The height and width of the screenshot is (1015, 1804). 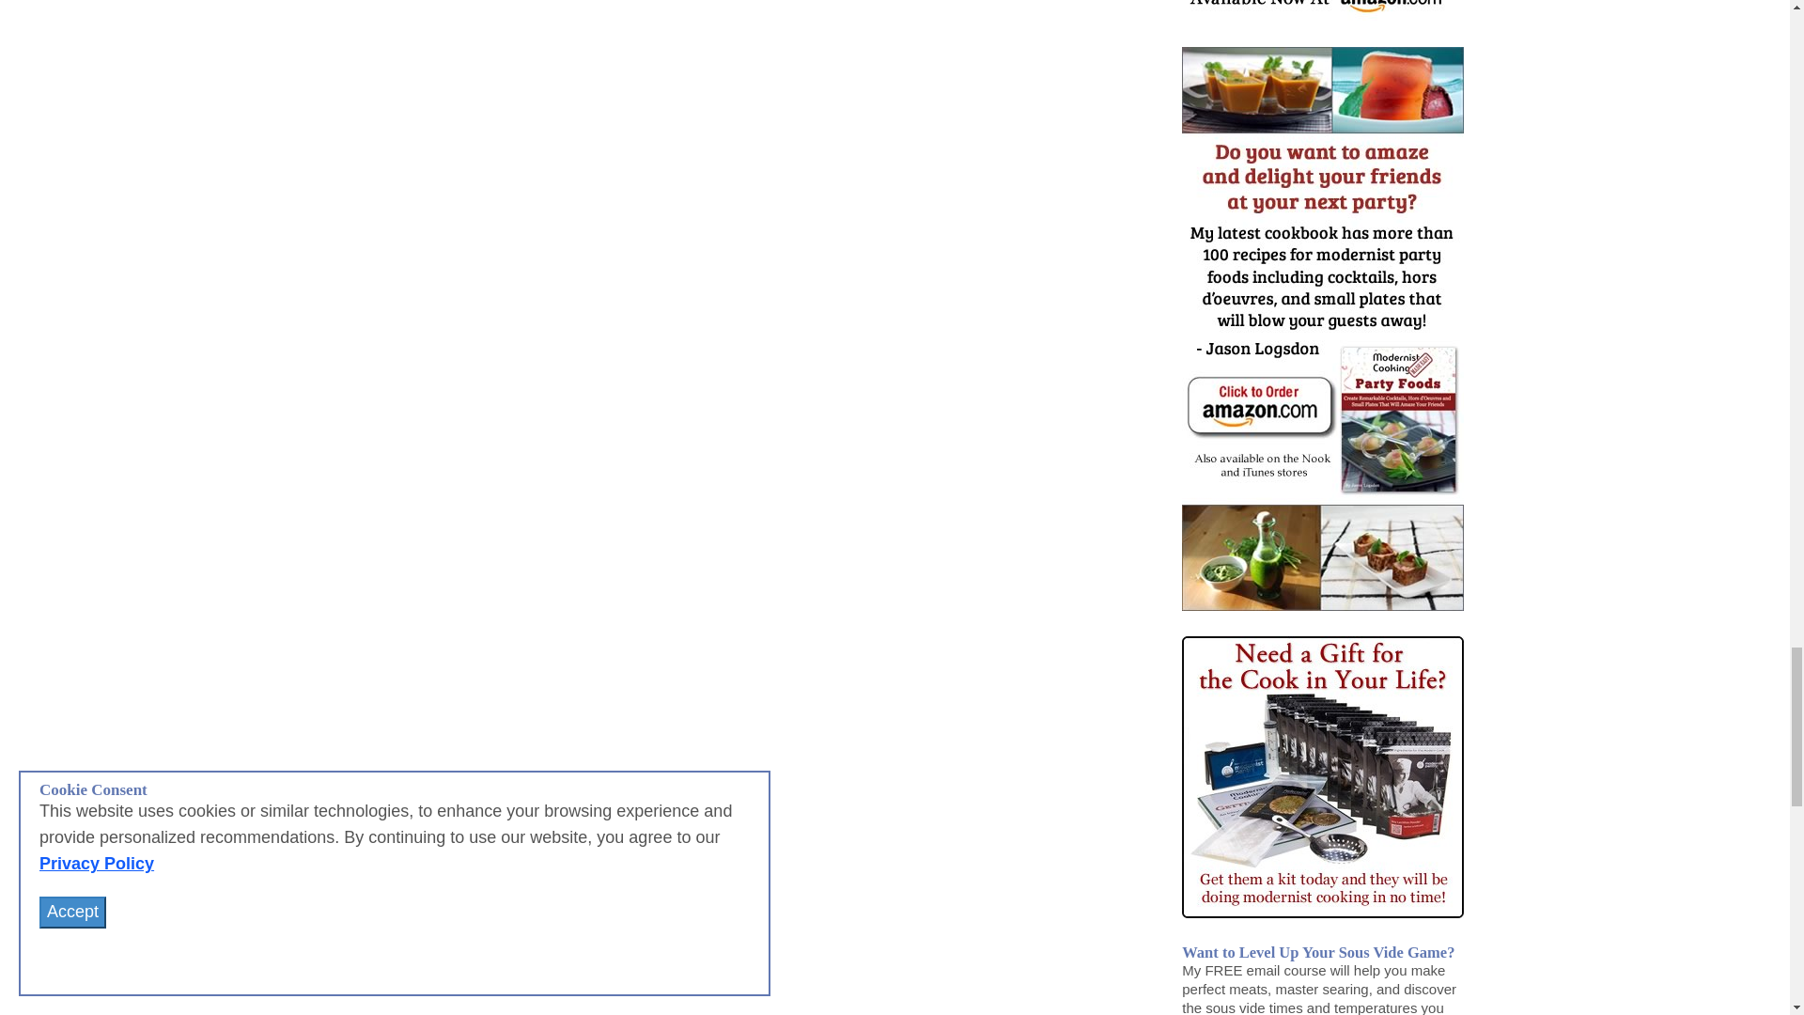 I want to click on Party Foods book cover large, so click(x=1322, y=329).